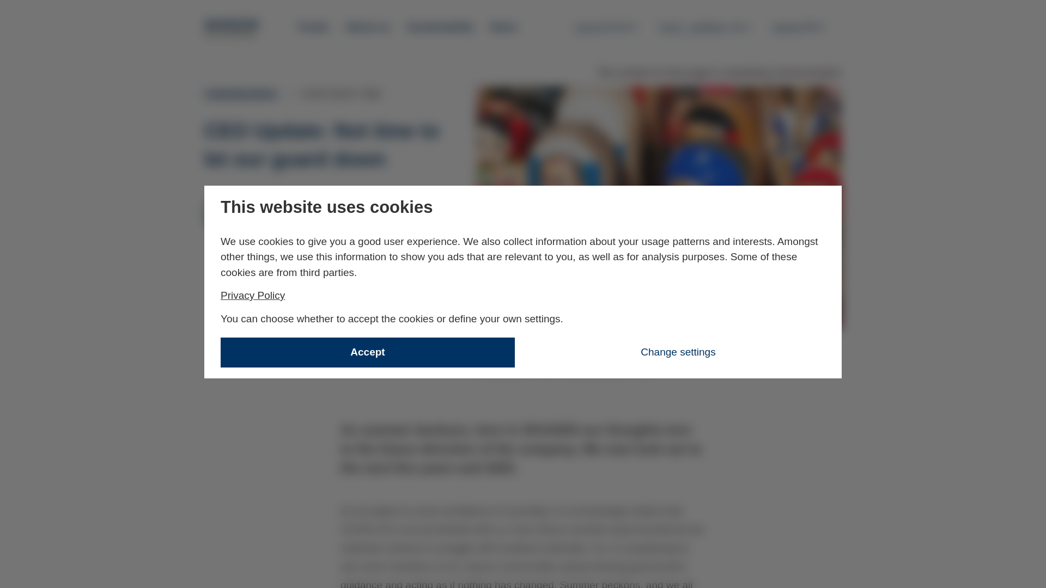 Image resolution: width=1046 pixels, height=588 pixels. Describe the element at coordinates (367, 27) in the screenshot. I see `Sustainability` at that location.